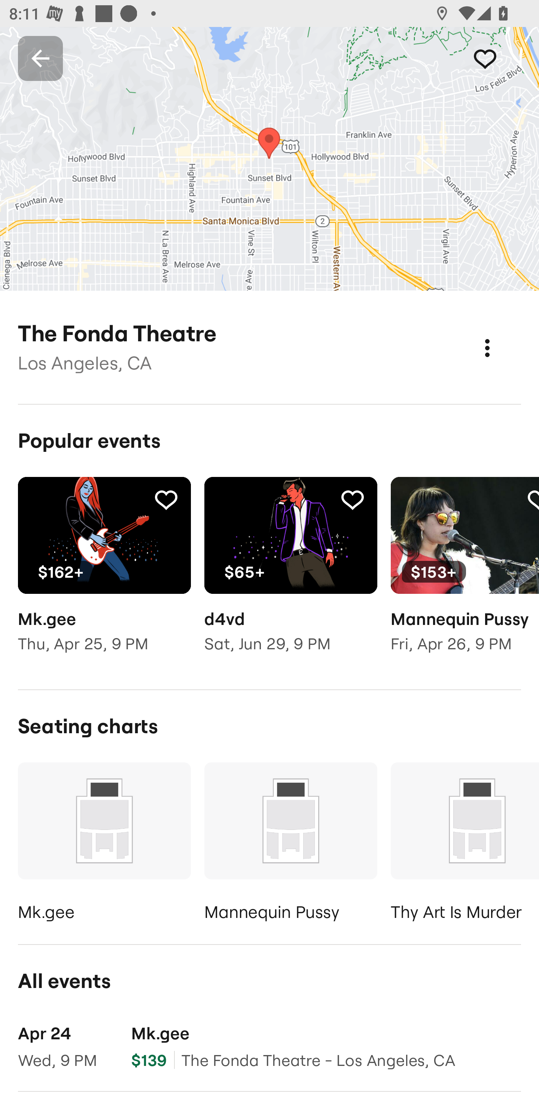 This screenshot has width=539, height=1109. Describe the element at coordinates (166, 499) in the screenshot. I see `Tracking` at that location.